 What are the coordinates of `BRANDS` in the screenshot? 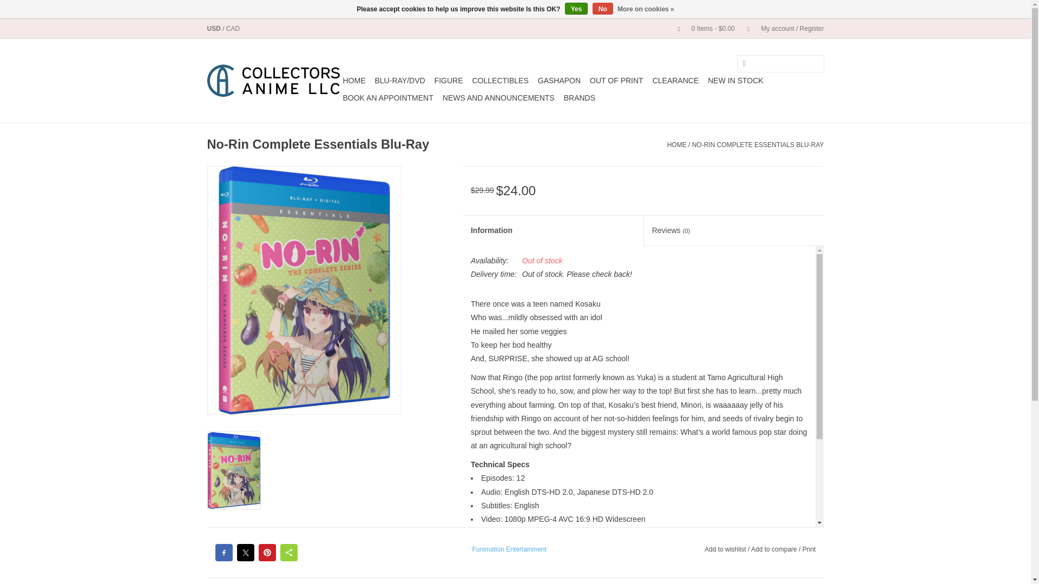 It's located at (579, 97).